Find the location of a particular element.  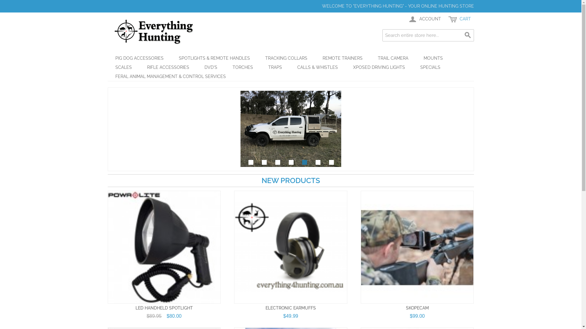

SKOPECAM is located at coordinates (418, 308).